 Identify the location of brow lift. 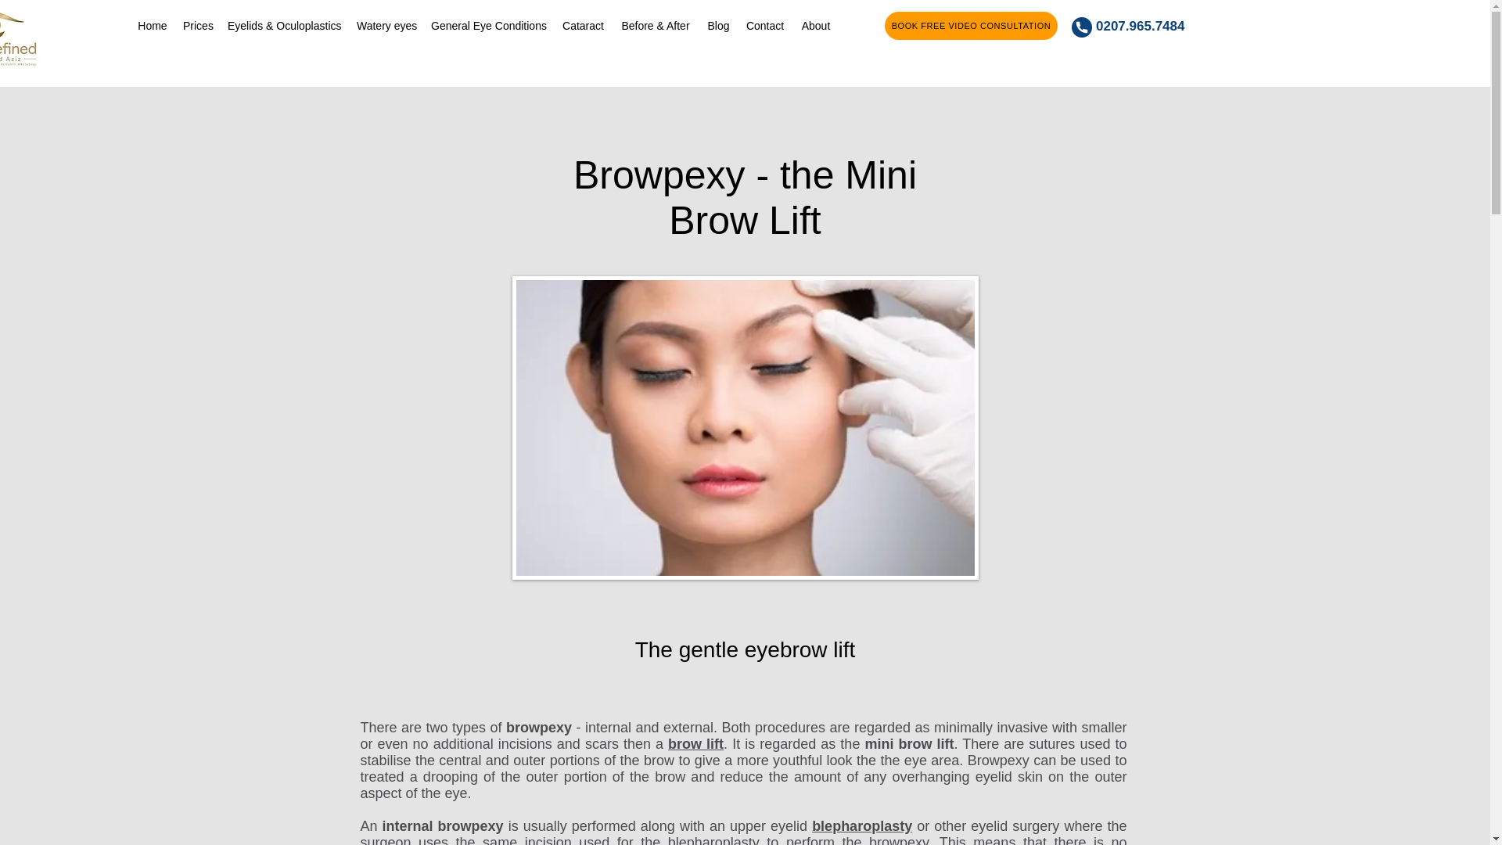
(696, 743).